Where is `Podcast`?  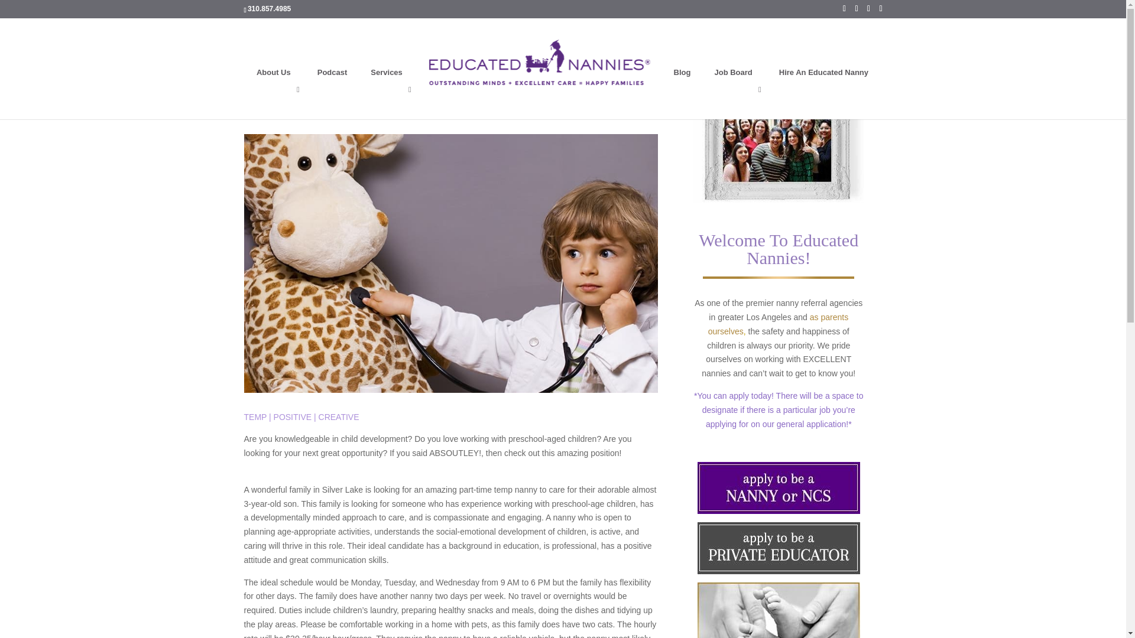 Podcast is located at coordinates (332, 89).